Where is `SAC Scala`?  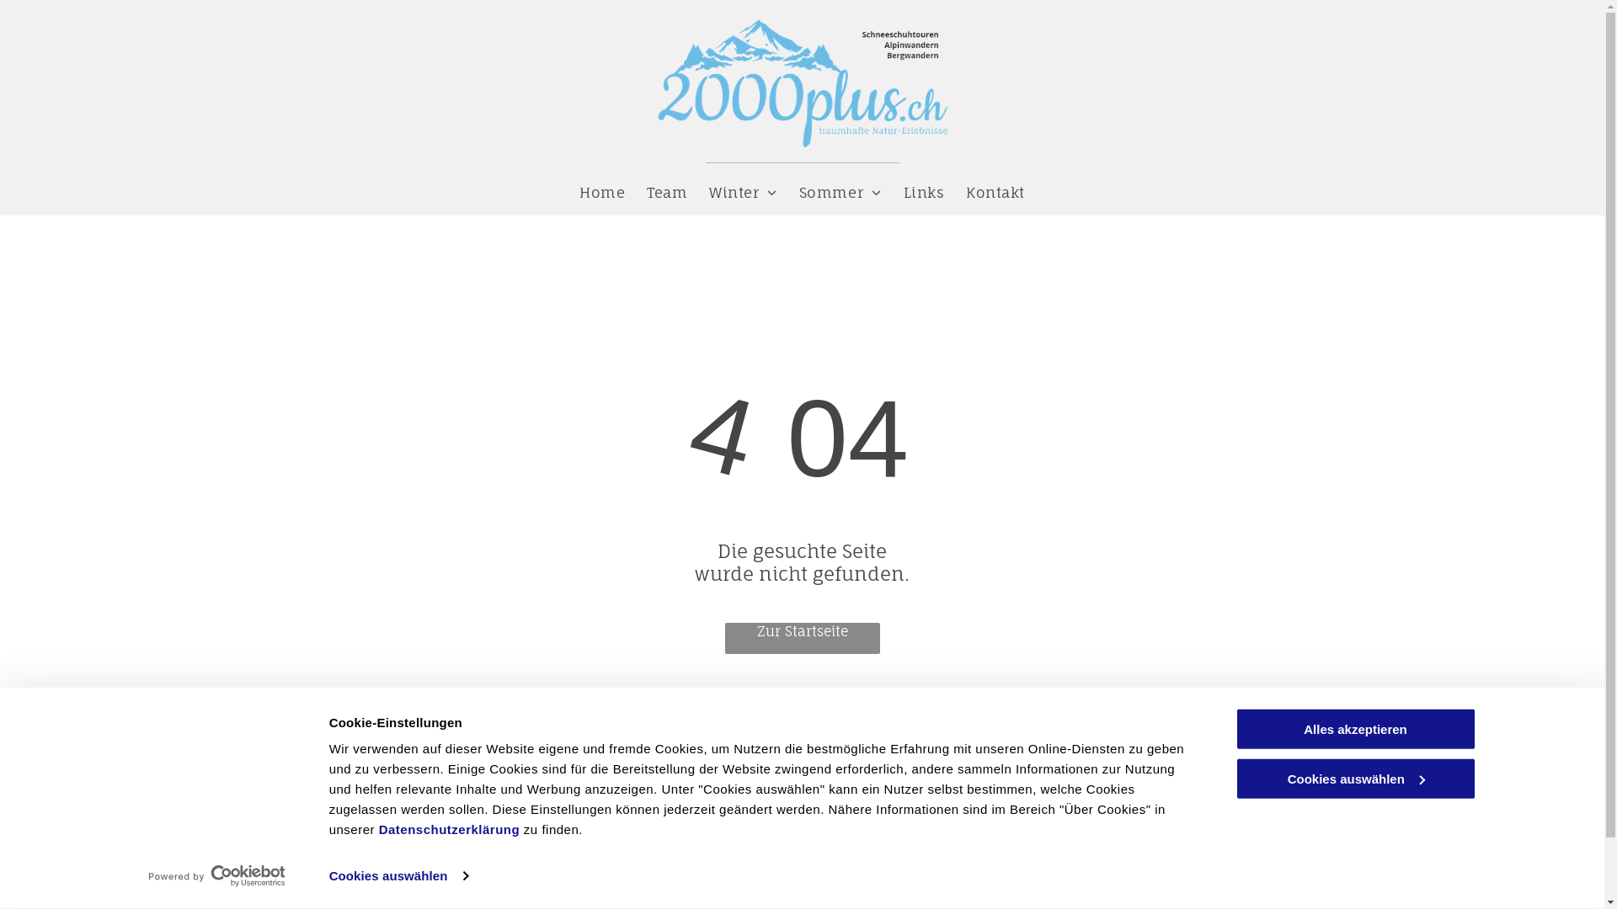
SAC Scala is located at coordinates (843, 860).